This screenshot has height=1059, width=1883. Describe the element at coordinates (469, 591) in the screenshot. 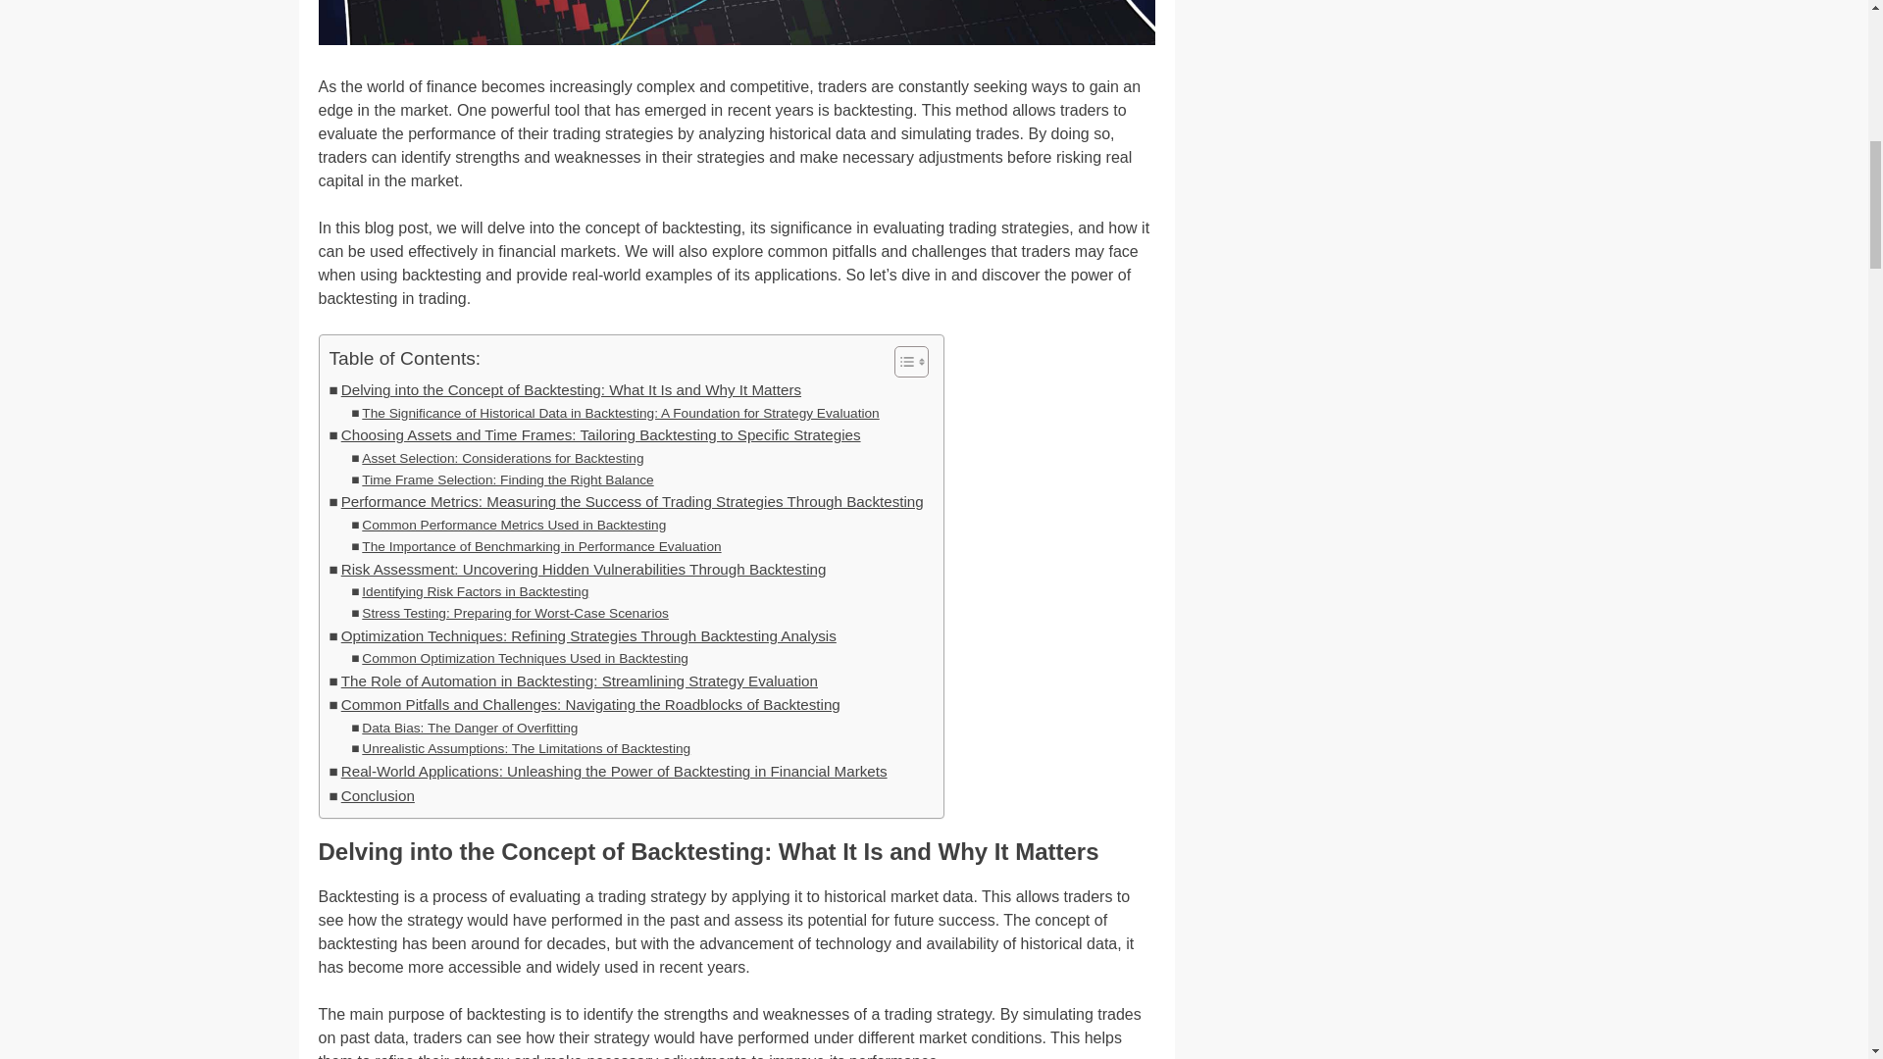

I see `Identifying Risk Factors in Backtesting` at that location.